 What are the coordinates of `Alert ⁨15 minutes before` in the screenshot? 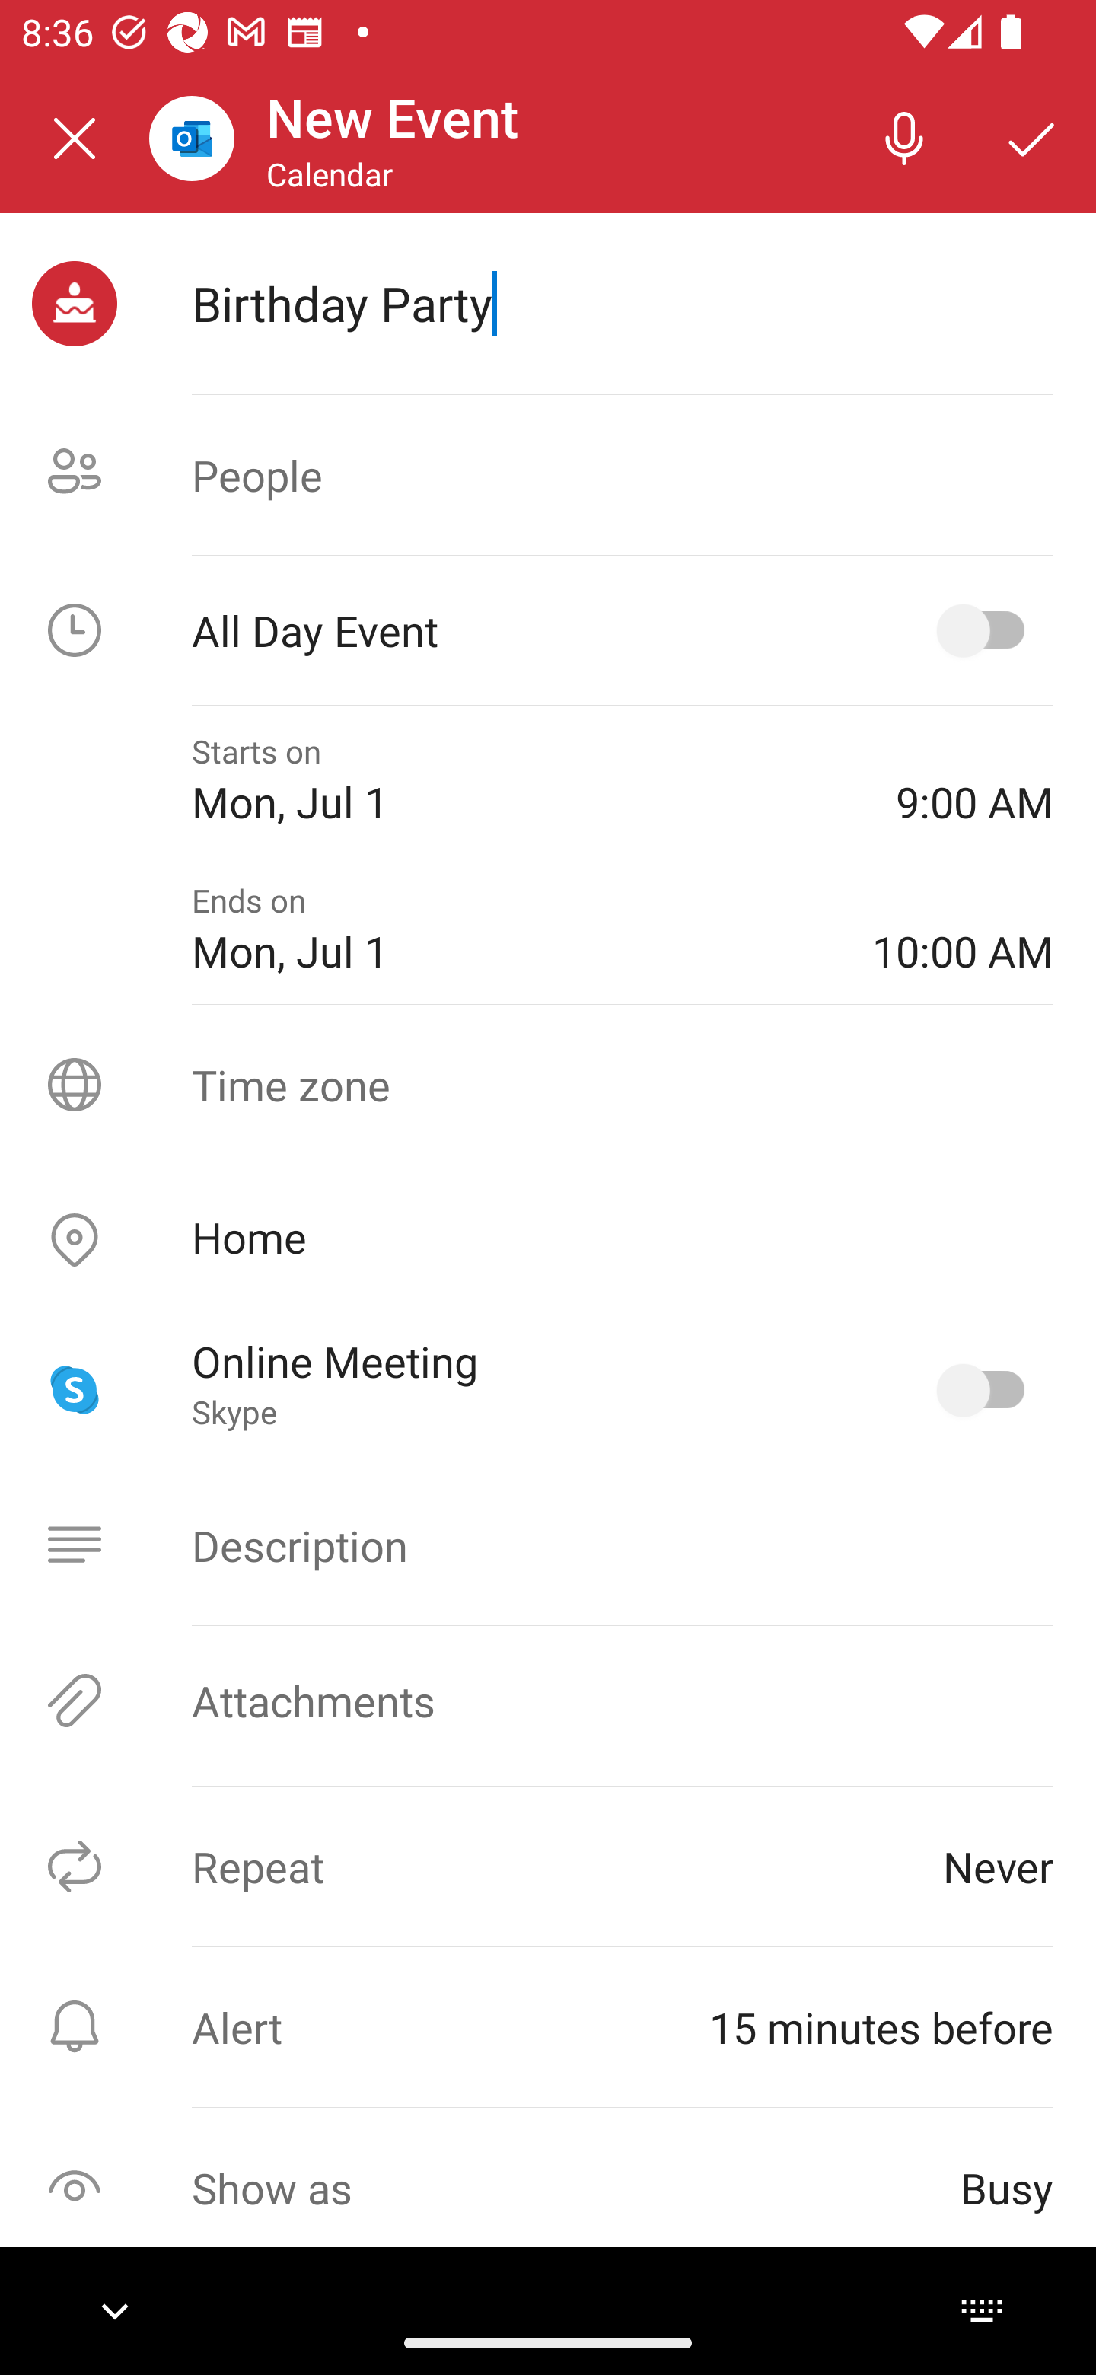 It's located at (548, 2026).